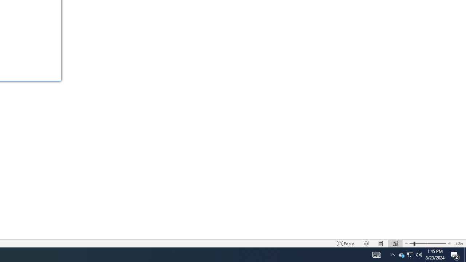  I want to click on Zoom In, so click(449, 243).